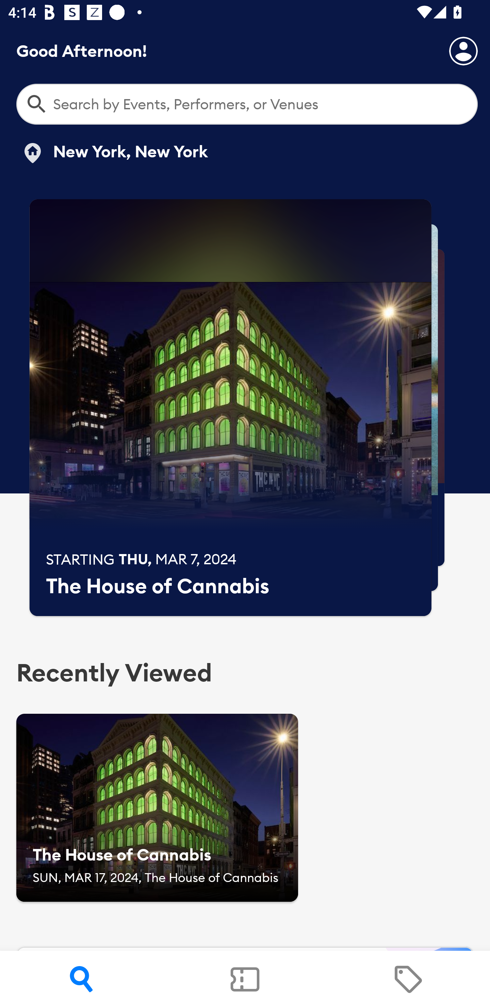 The width and height of the screenshot is (490, 1008). What do you see at coordinates (230, 408) in the screenshot?
I see `STARTING THU, MAR 7, 2024 The House of Cannabis` at bounding box center [230, 408].